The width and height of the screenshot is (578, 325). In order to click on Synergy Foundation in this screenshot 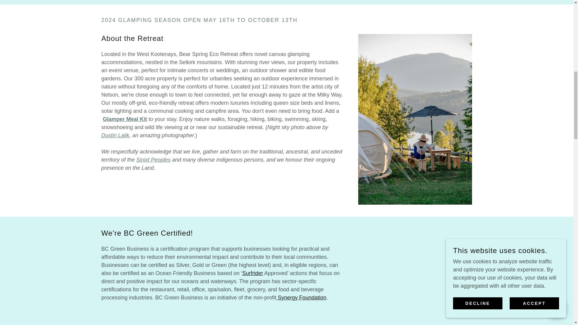, I will do `click(301, 297)`.